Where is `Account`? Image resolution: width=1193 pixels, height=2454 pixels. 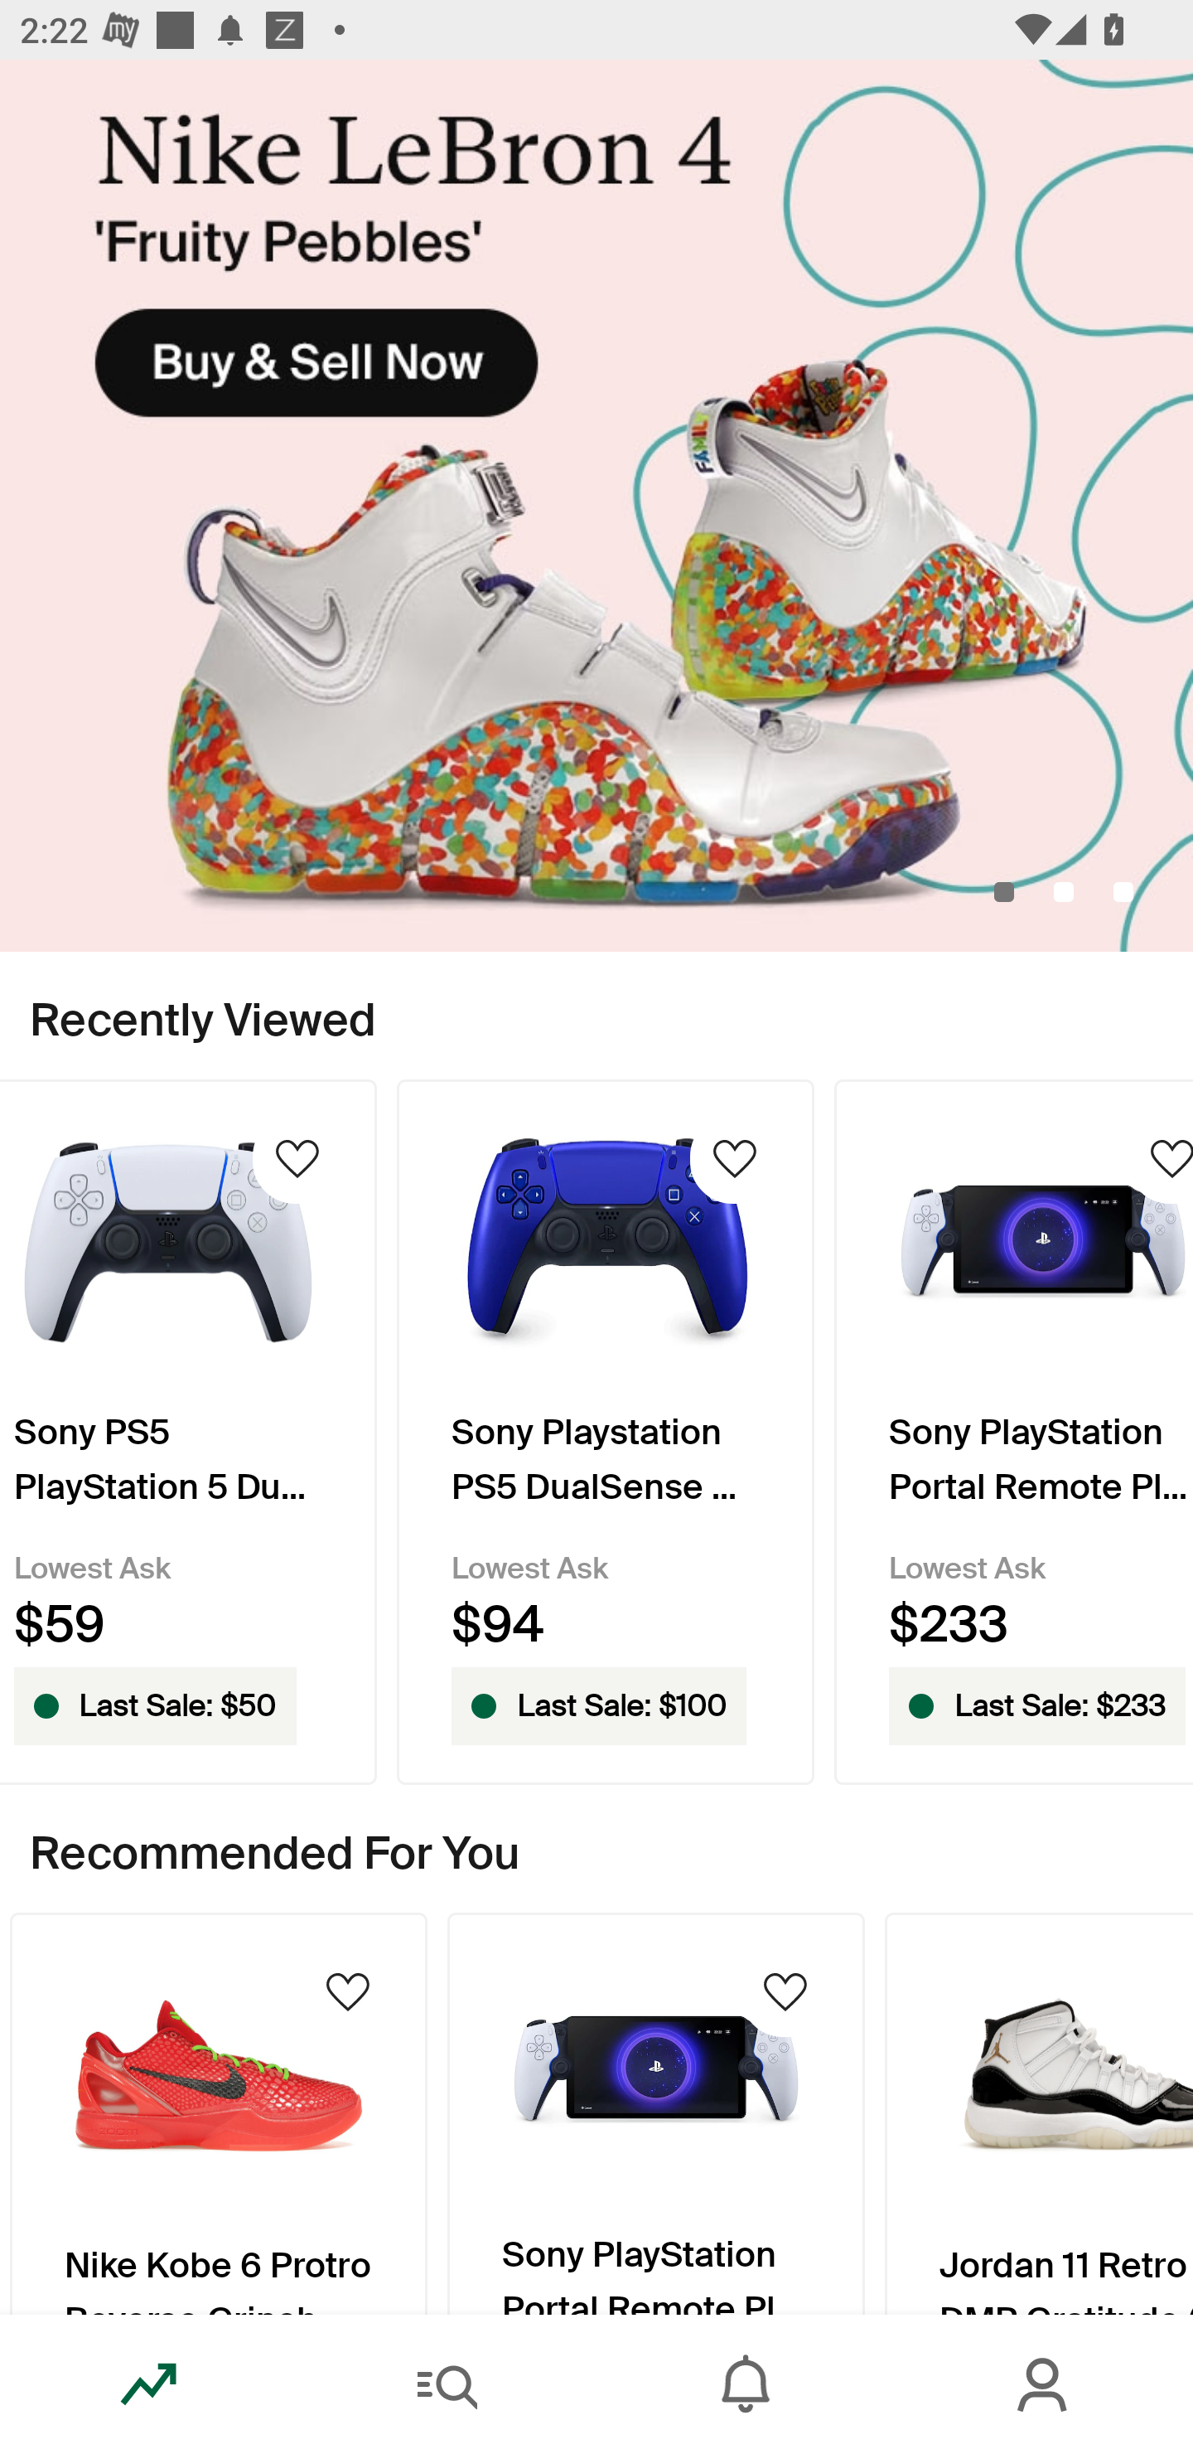 Account is located at coordinates (1044, 2384).